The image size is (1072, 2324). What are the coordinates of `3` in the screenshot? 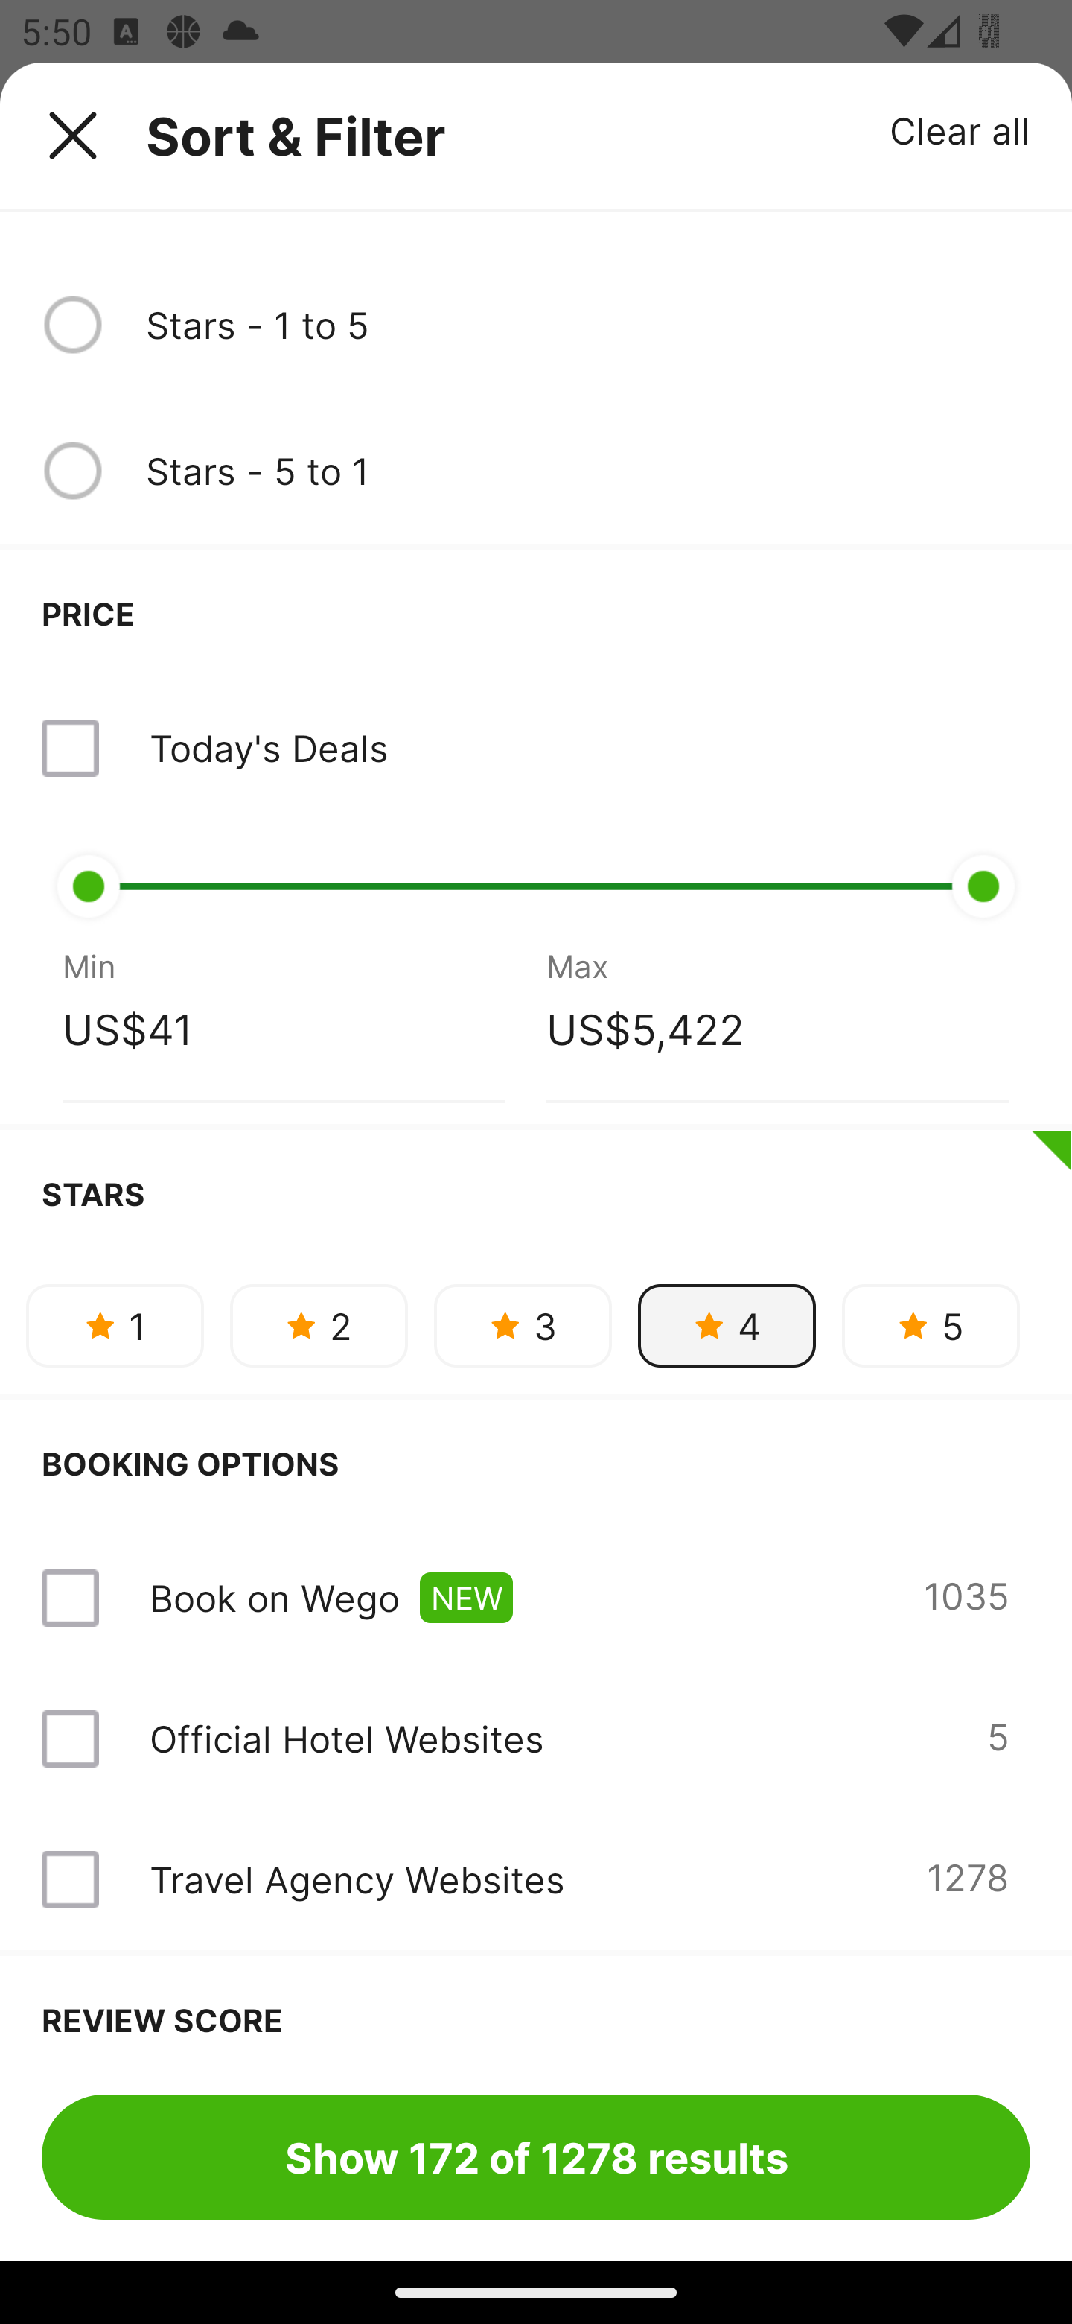 It's located at (523, 1326).